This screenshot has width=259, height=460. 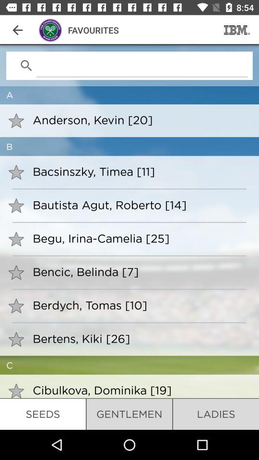 I want to click on launch icon above b, so click(x=139, y=120).